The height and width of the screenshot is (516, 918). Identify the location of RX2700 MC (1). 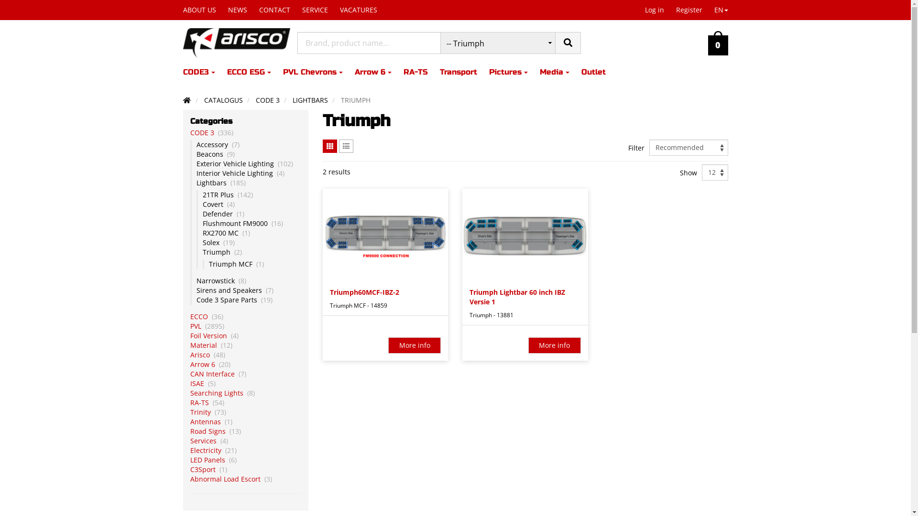
(252, 233).